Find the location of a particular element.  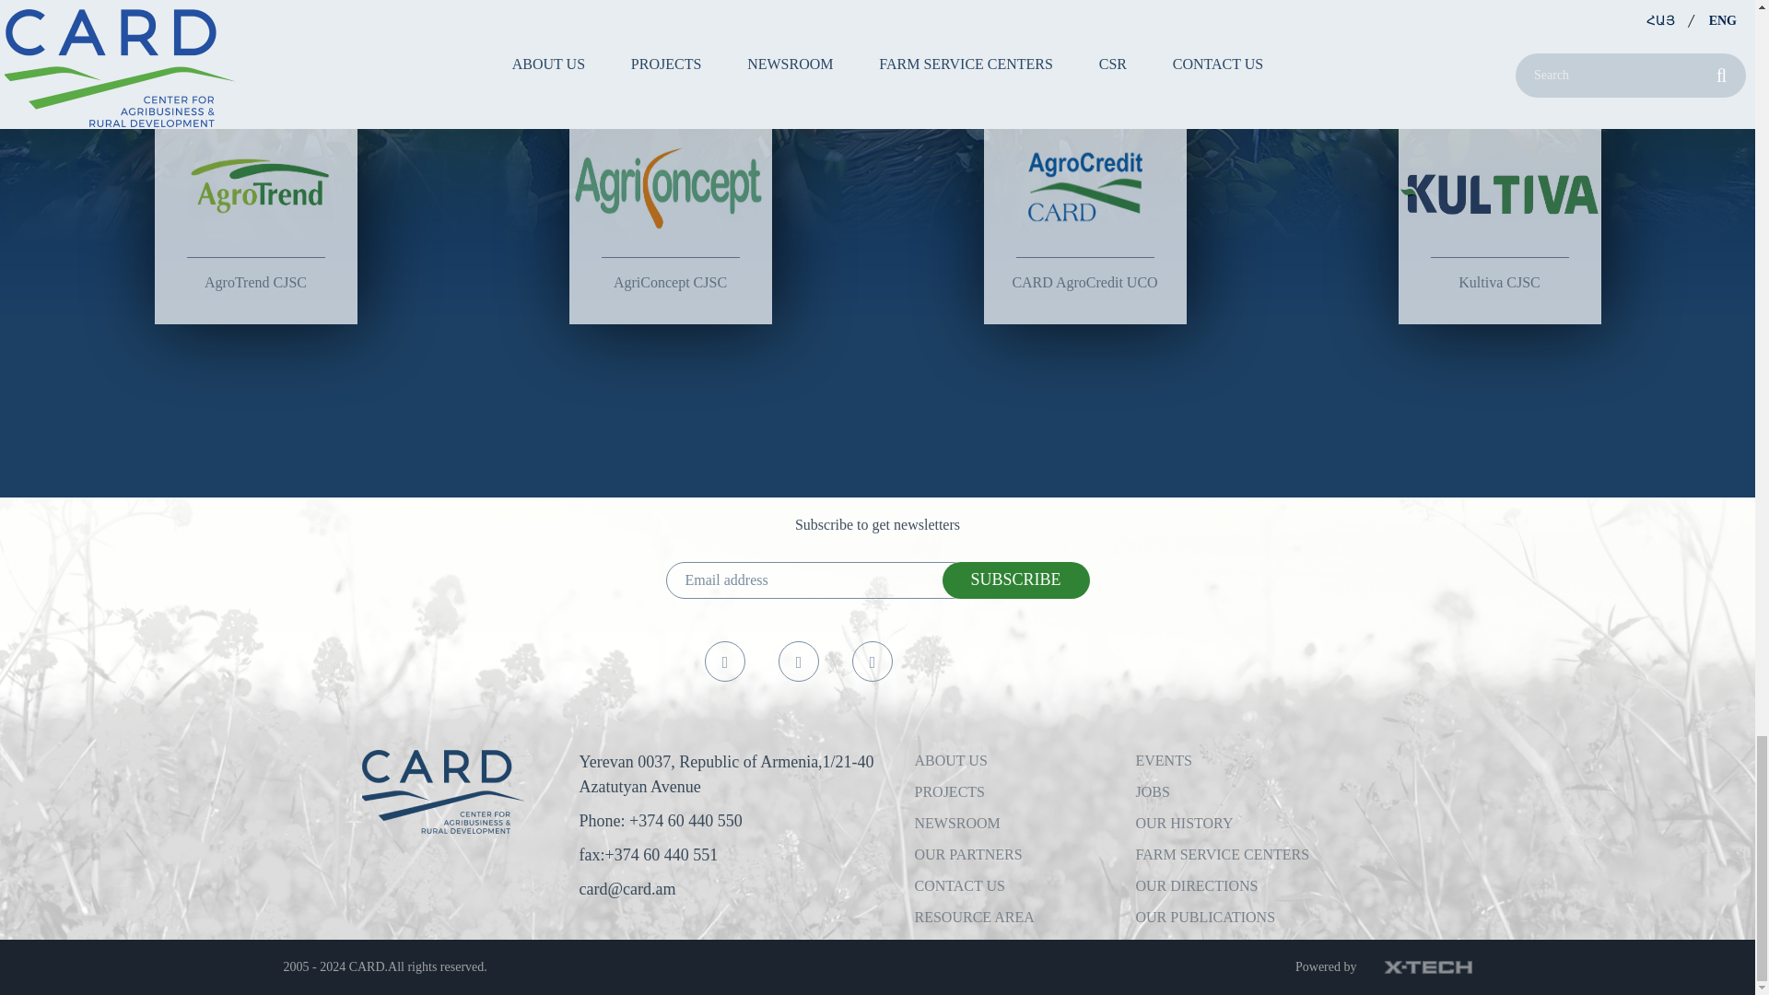

AgriConcept CJSC is located at coordinates (671, 206).